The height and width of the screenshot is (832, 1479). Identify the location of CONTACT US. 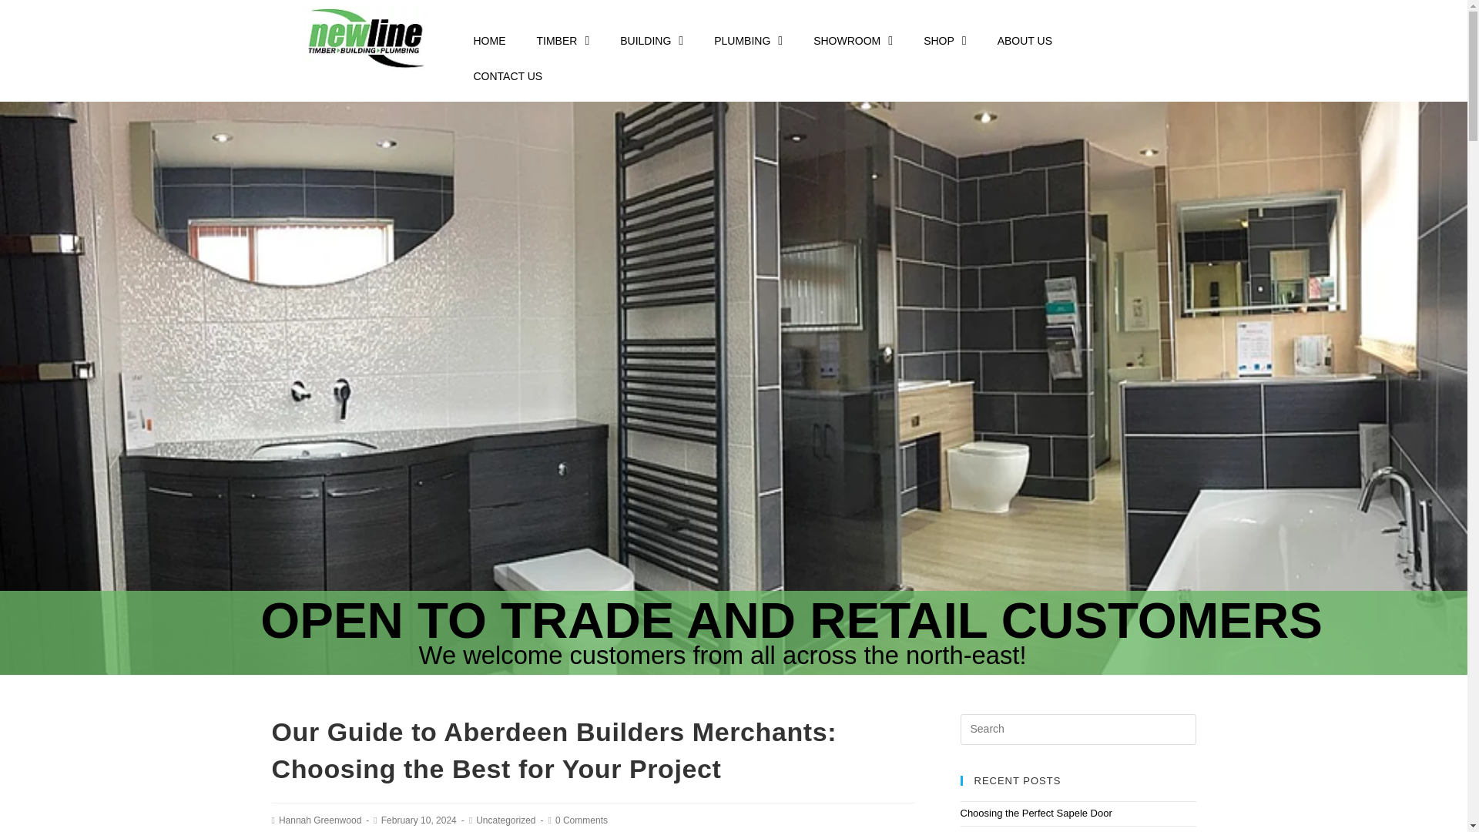
(507, 75).